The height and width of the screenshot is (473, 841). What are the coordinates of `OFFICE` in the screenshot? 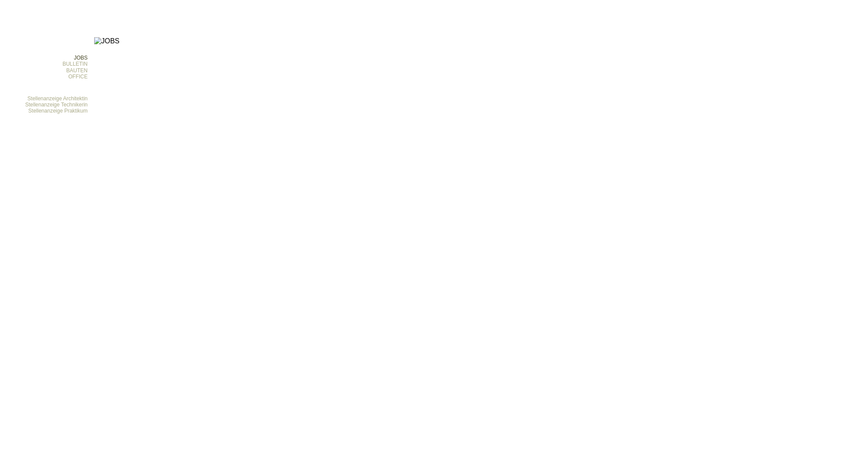 It's located at (78, 77).